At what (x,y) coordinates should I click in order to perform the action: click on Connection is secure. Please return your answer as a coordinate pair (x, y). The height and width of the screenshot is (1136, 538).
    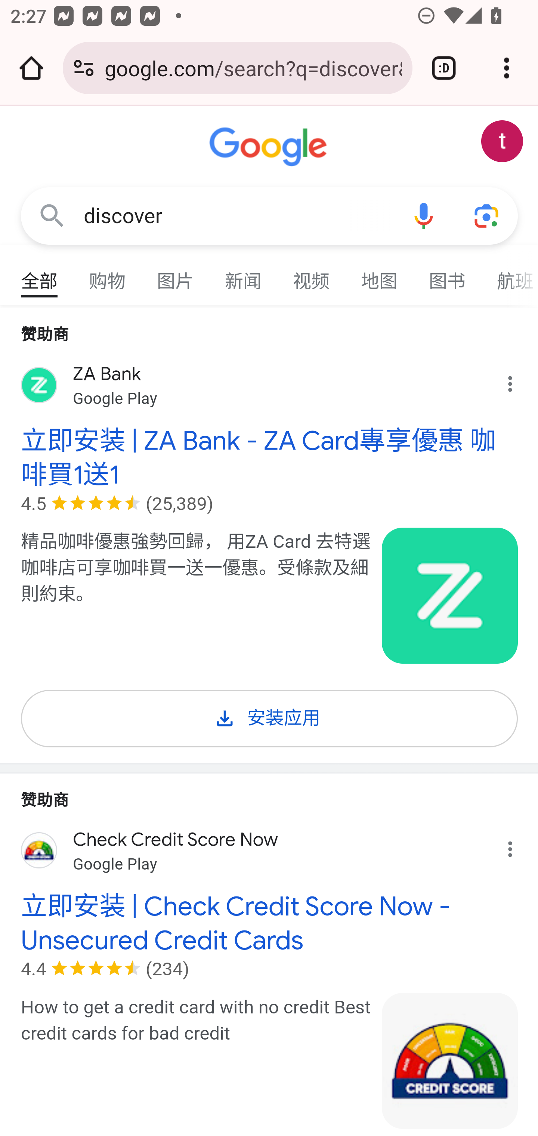
    Looking at the image, I should click on (84, 68).